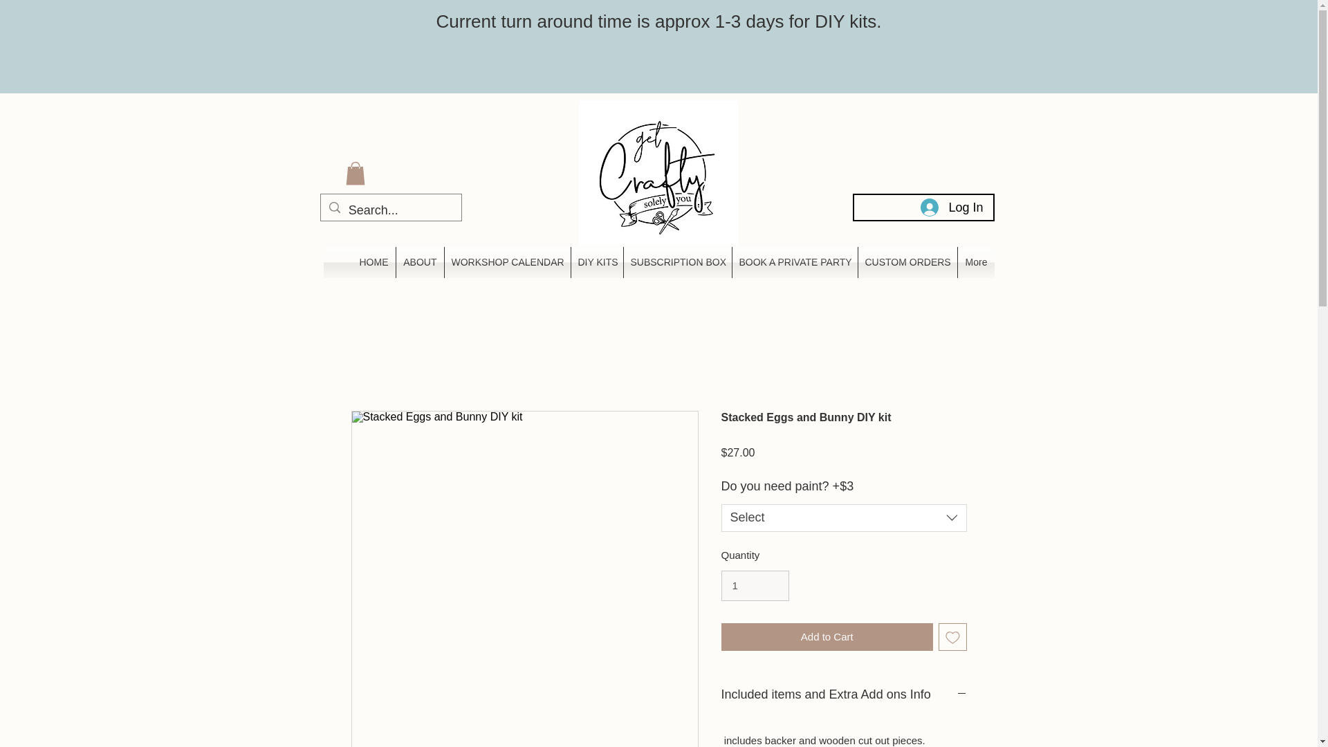  I want to click on Included items and Extra Add ons Info, so click(844, 694).